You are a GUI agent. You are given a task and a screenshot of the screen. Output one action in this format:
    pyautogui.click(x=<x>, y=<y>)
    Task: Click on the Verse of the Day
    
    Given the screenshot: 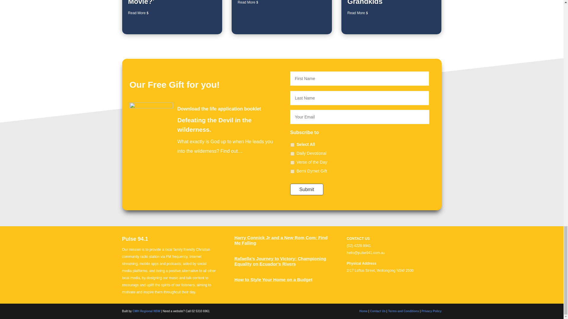 What is the action you would take?
    pyautogui.click(x=292, y=162)
    